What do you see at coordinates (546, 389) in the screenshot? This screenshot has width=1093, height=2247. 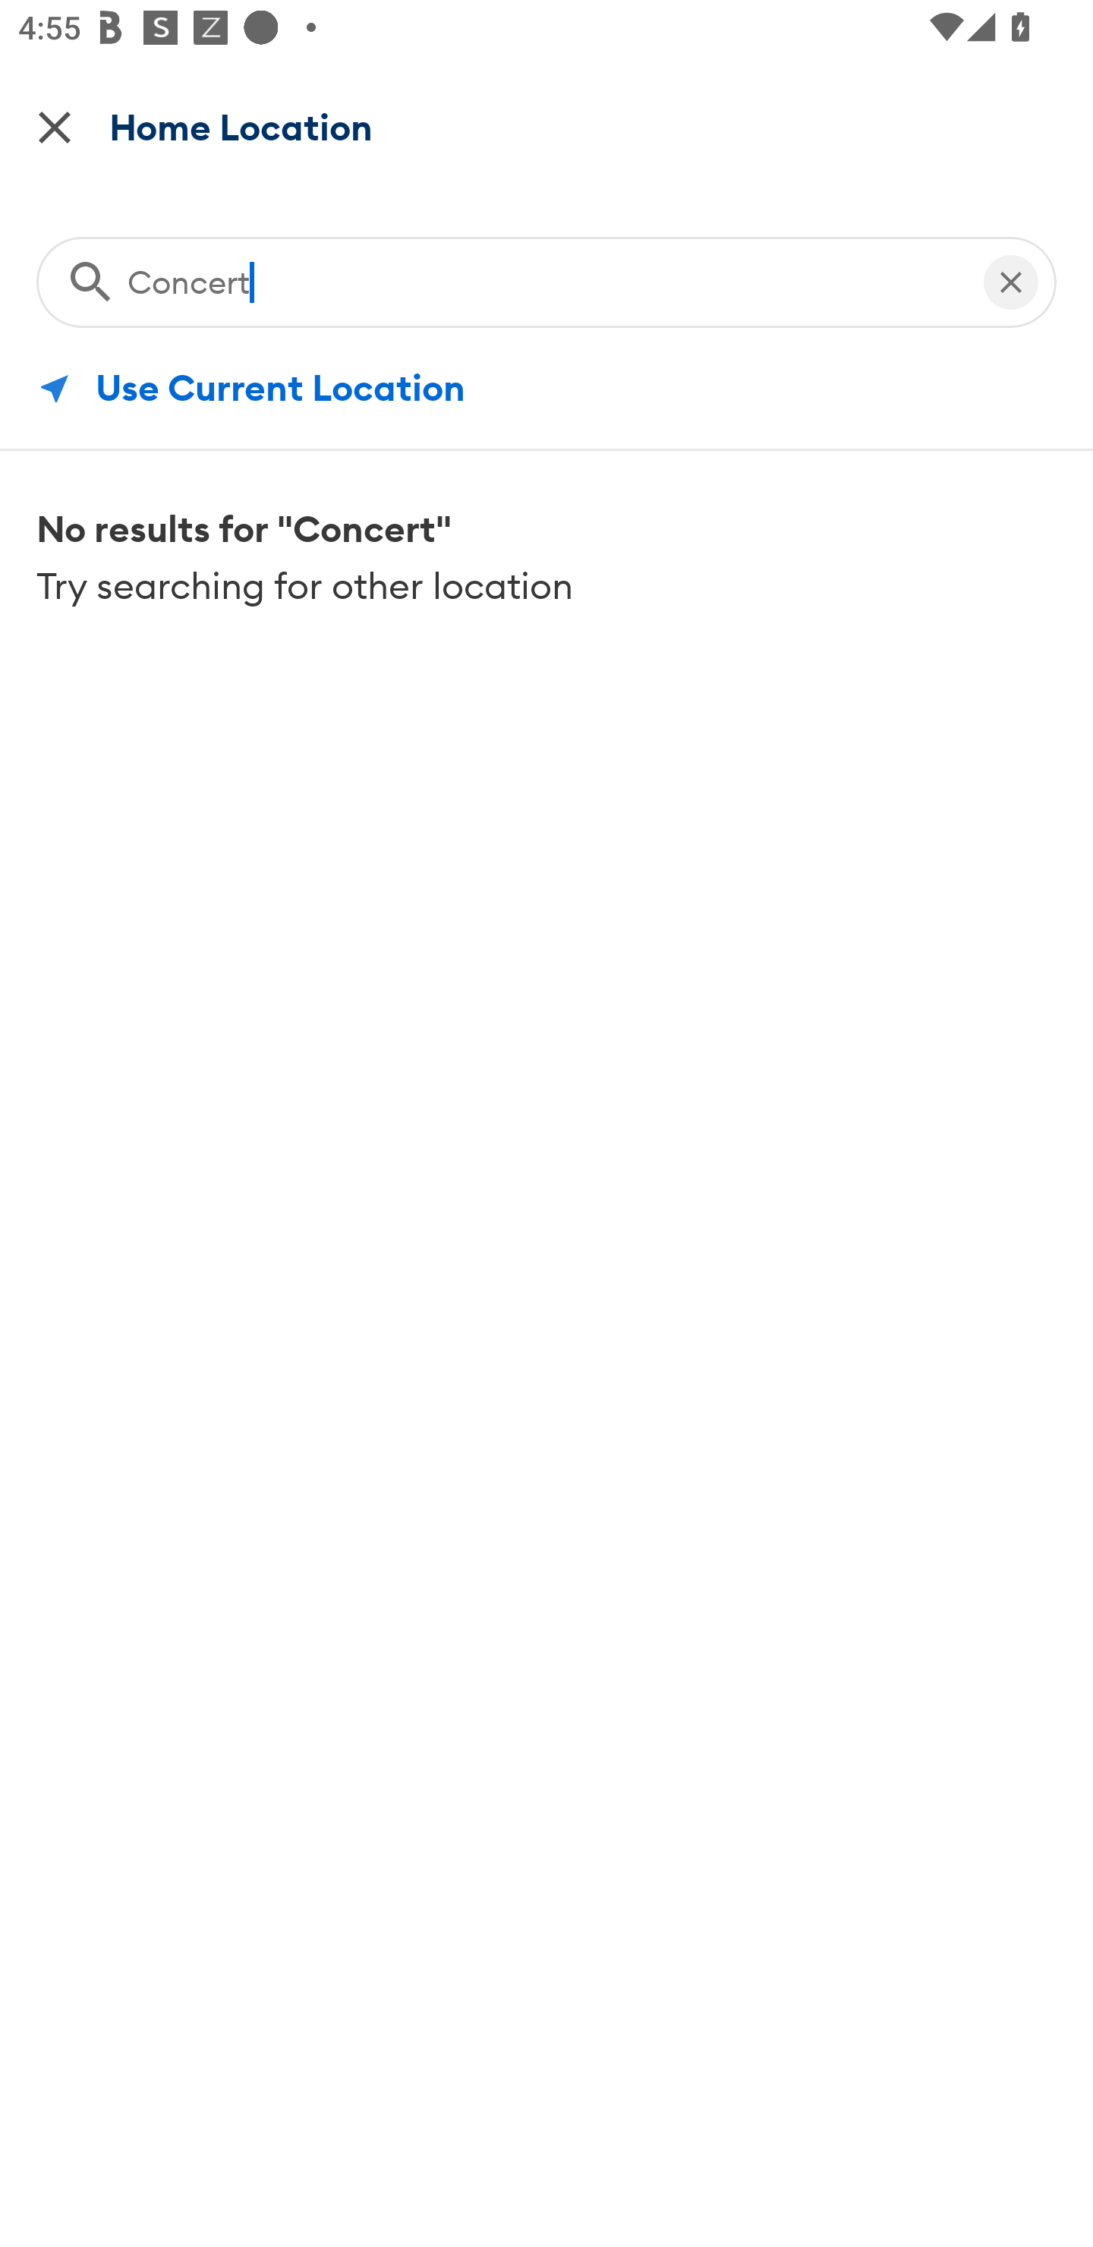 I see `Use Current Location` at bounding box center [546, 389].